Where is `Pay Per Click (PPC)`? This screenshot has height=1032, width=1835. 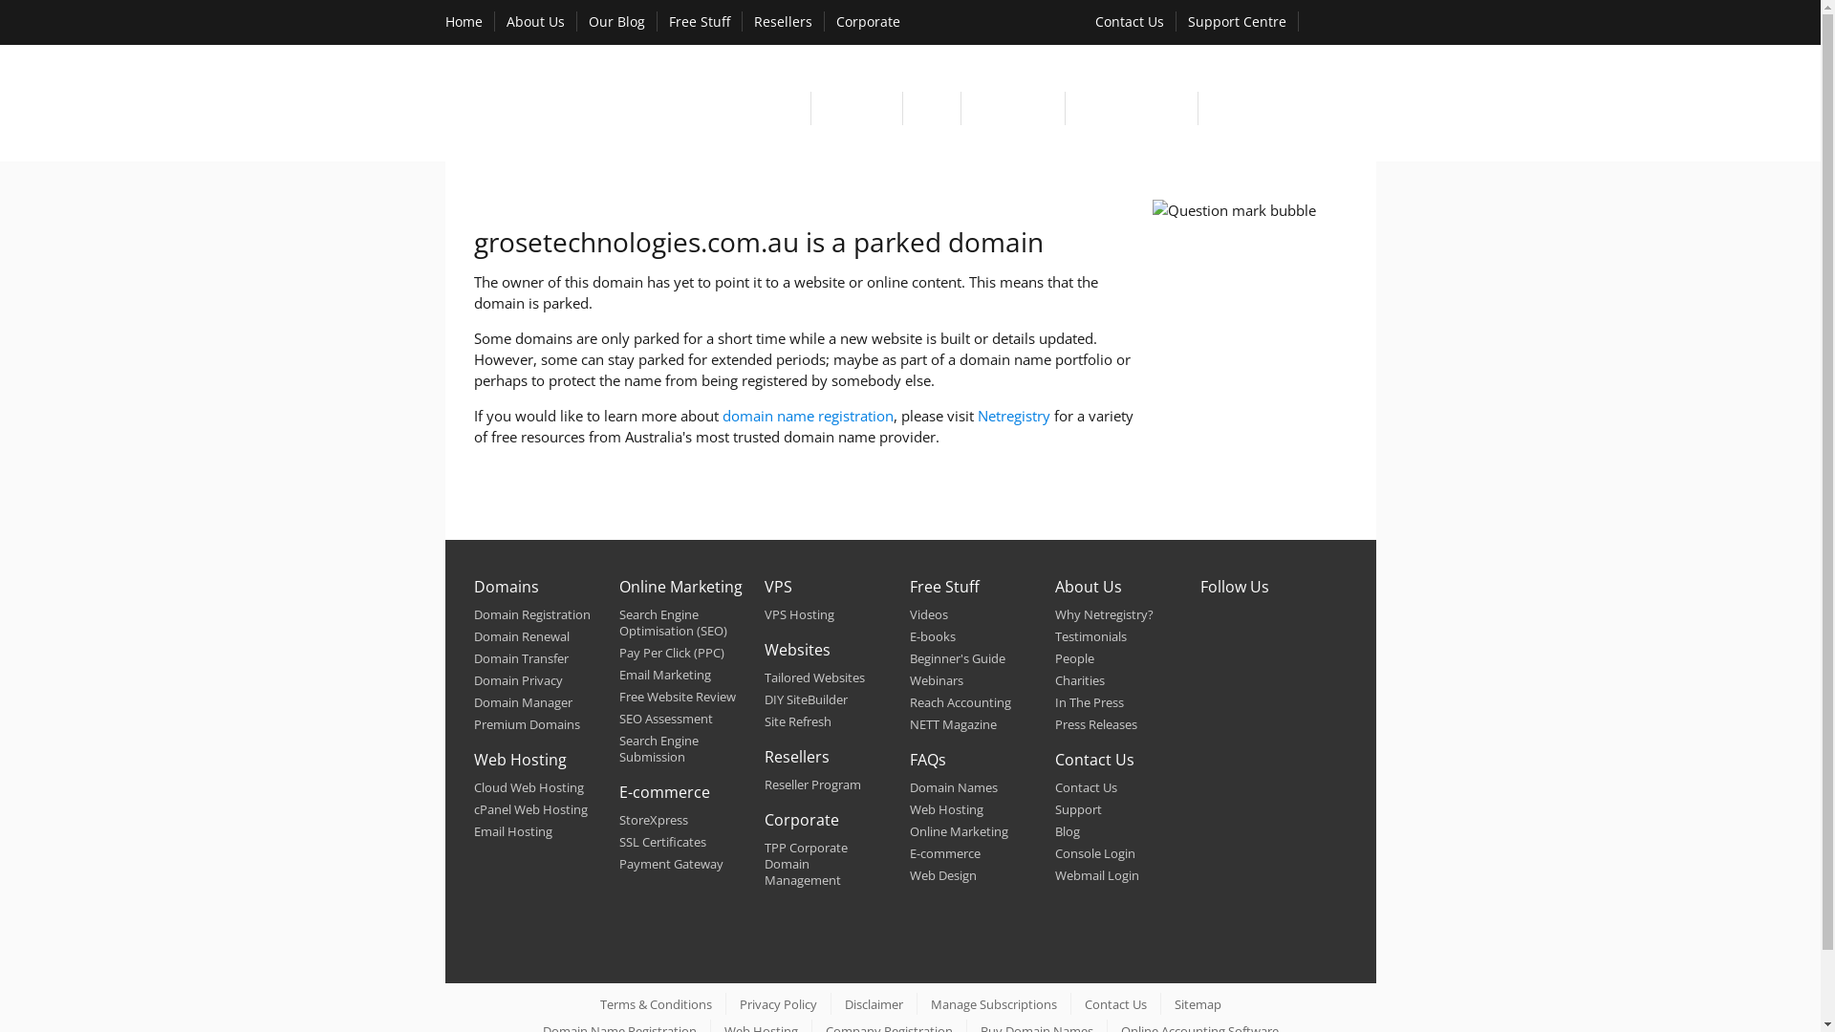 Pay Per Click (PPC) is located at coordinates (672, 653).